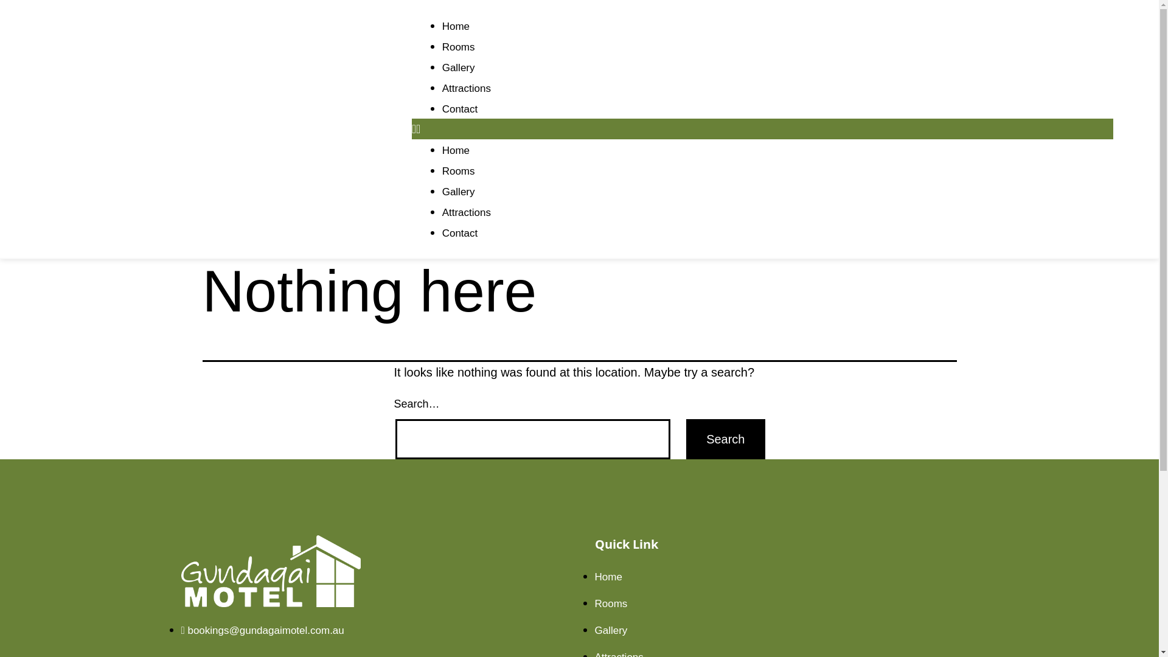 The height and width of the screenshot is (657, 1168). I want to click on Attractions, so click(467, 89).